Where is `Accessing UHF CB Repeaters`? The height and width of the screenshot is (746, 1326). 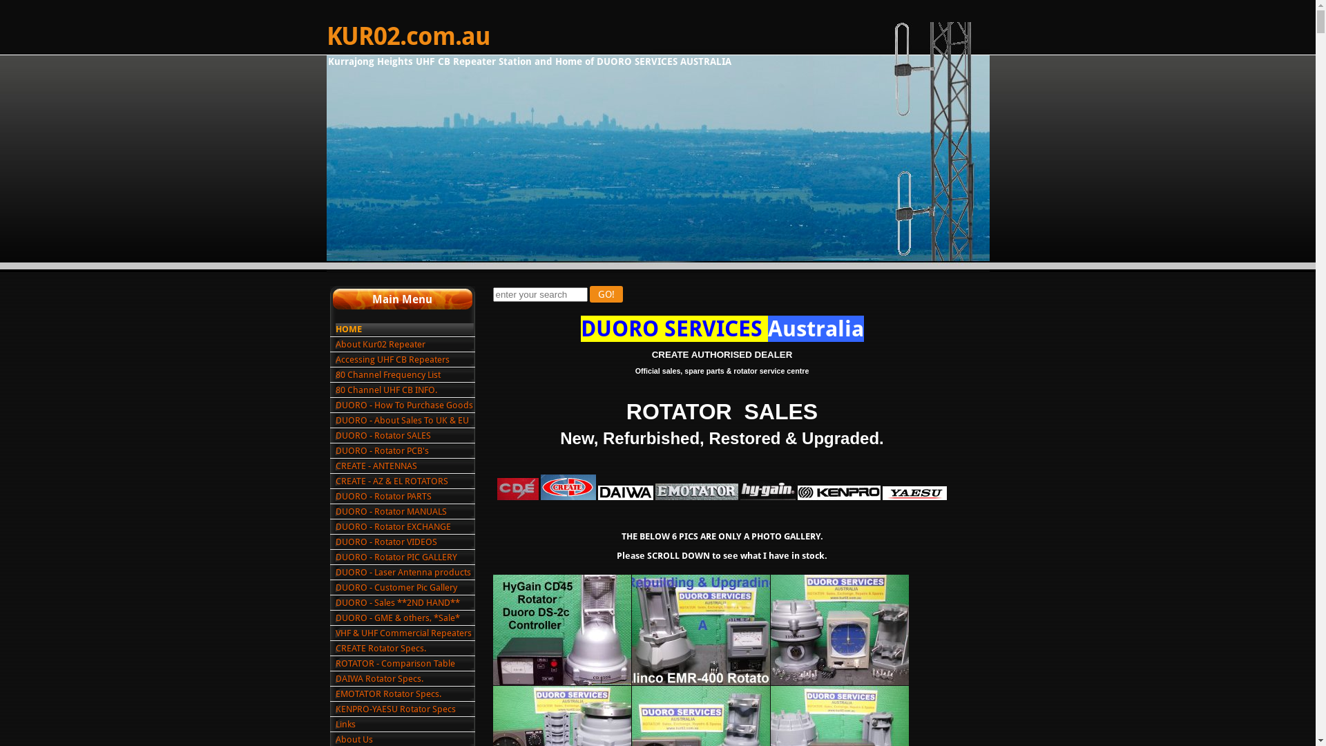 Accessing UHF CB Repeaters is located at coordinates (405, 359).